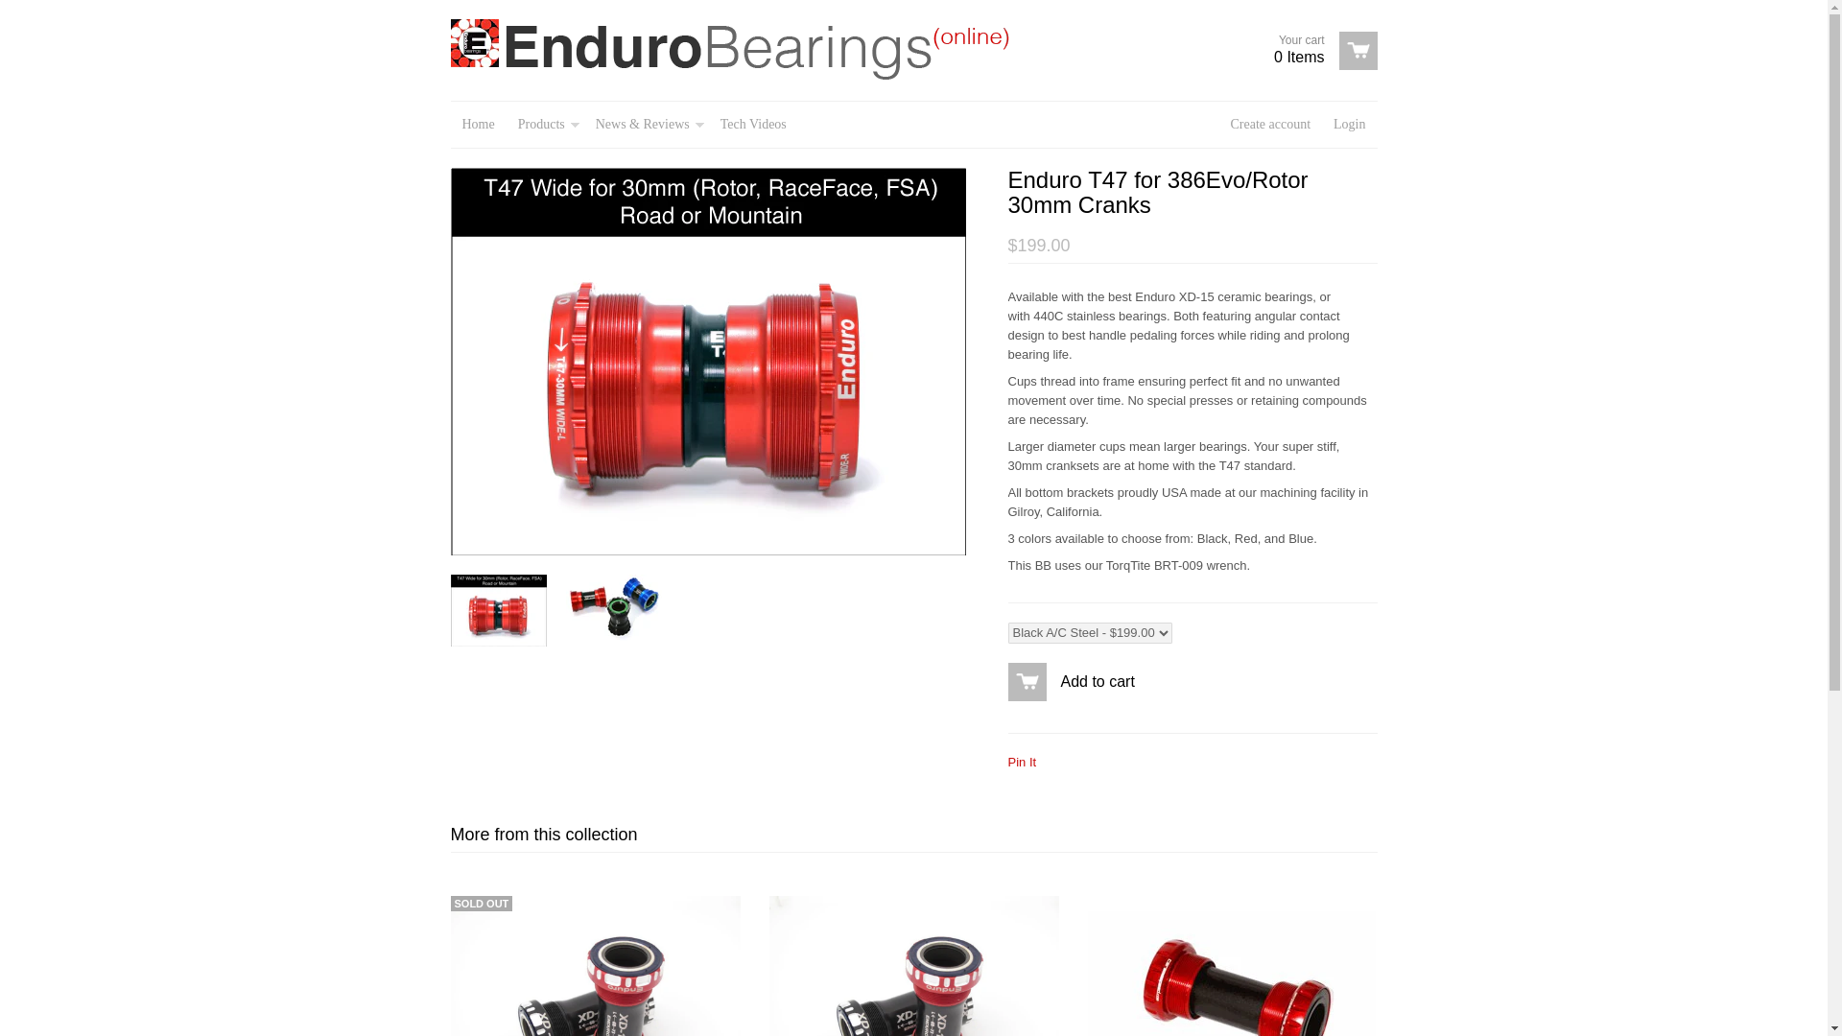 The image size is (1842, 1036). I want to click on Products, so click(545, 125).